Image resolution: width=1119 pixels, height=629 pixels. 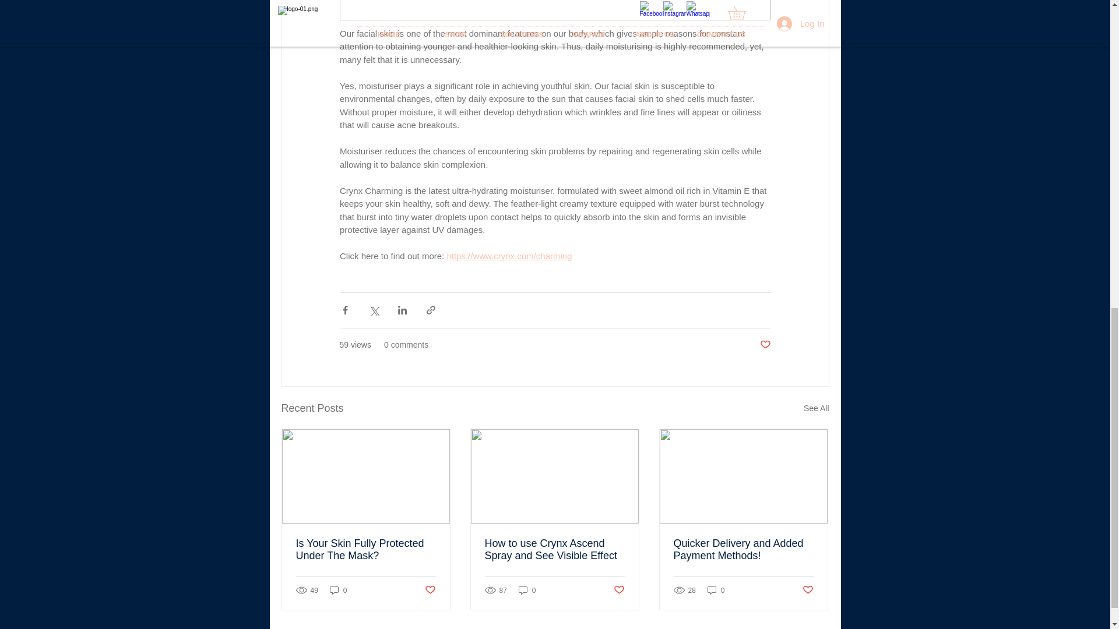 I want to click on 0, so click(x=338, y=590).